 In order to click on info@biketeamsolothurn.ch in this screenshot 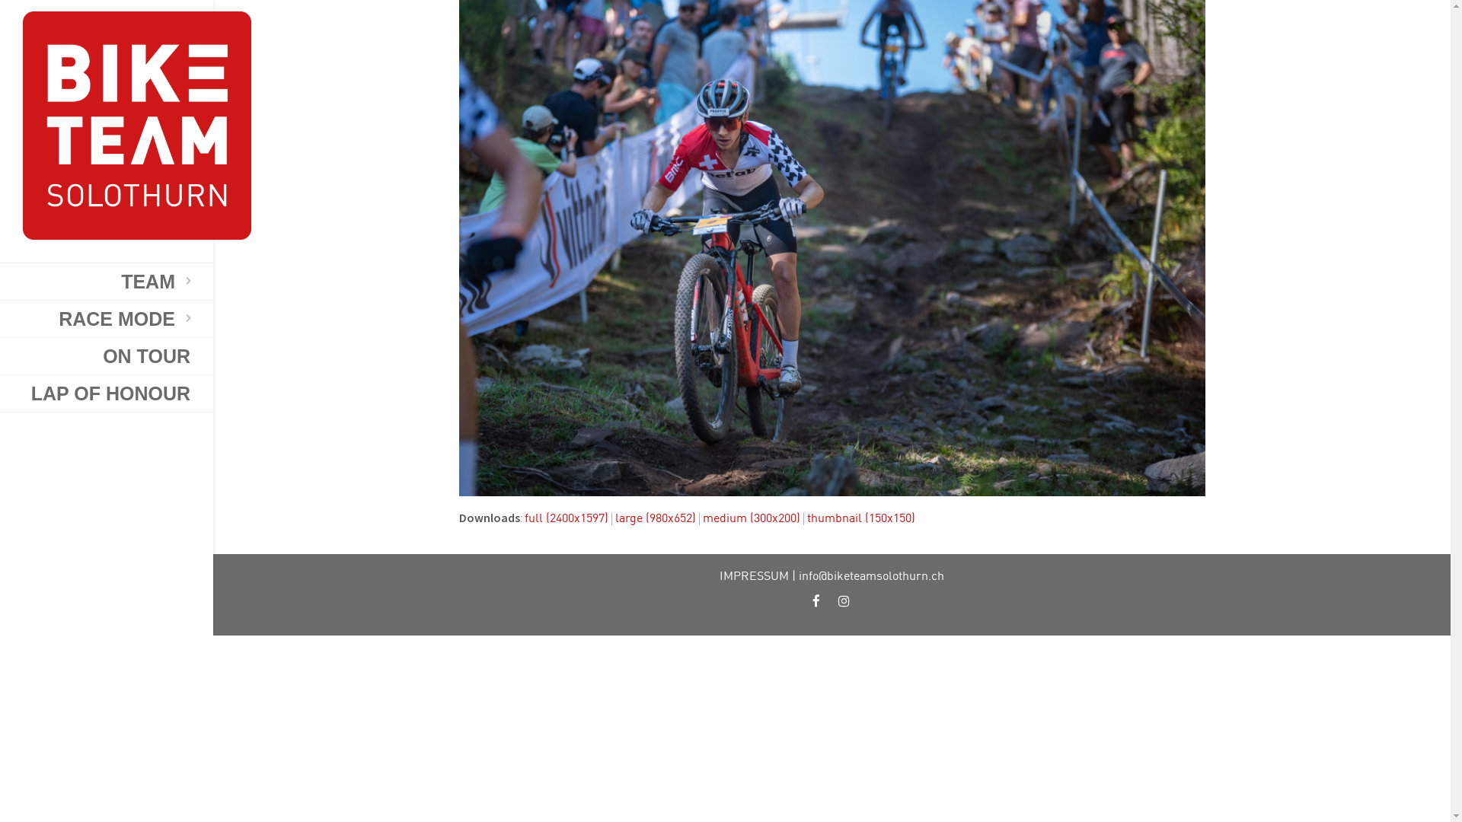, I will do `click(871, 575)`.